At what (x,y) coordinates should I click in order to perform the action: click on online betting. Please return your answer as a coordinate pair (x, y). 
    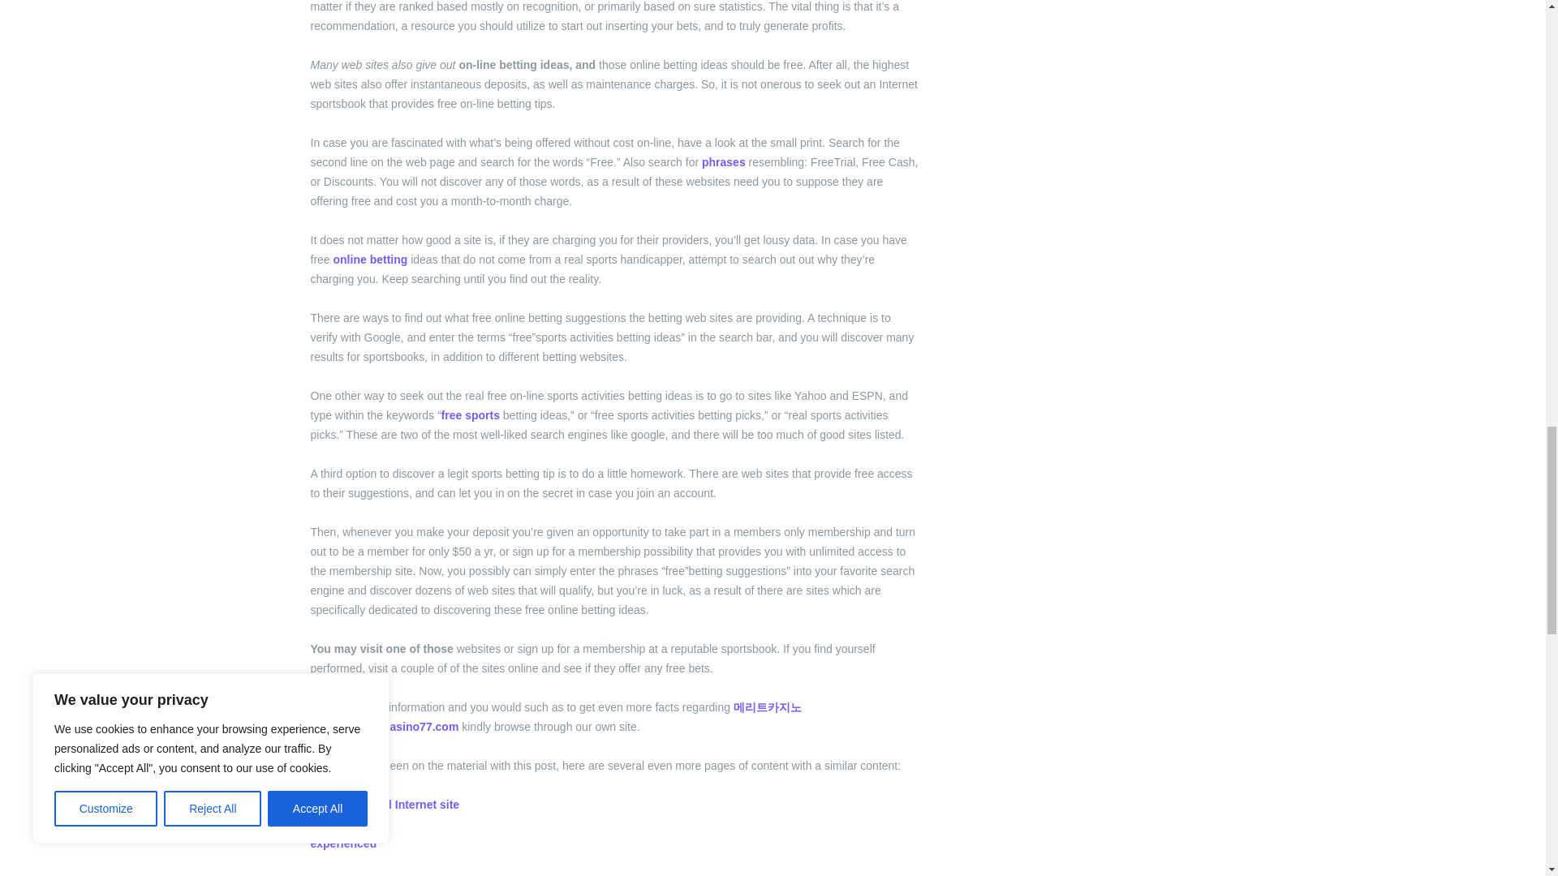
    Looking at the image, I should click on (370, 260).